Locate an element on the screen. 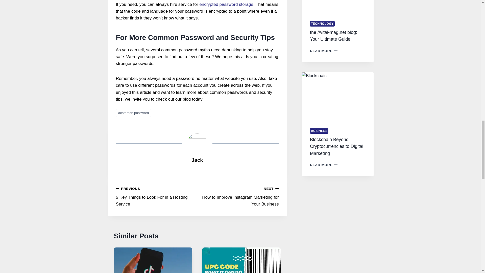 The height and width of the screenshot is (273, 485). Posts by Jack is located at coordinates (197, 160).